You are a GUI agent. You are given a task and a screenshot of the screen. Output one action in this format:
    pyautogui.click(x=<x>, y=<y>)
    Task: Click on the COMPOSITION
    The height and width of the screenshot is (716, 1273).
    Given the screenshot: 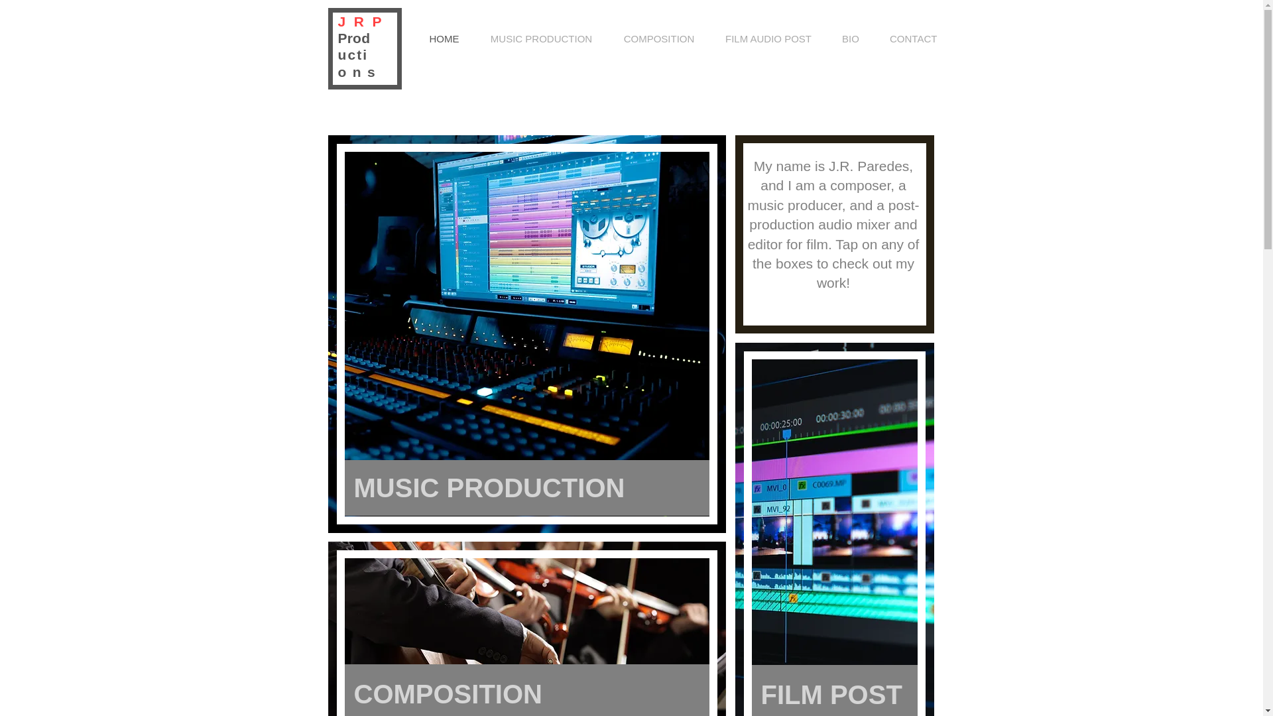 What is the action you would take?
    pyautogui.click(x=526, y=690)
    